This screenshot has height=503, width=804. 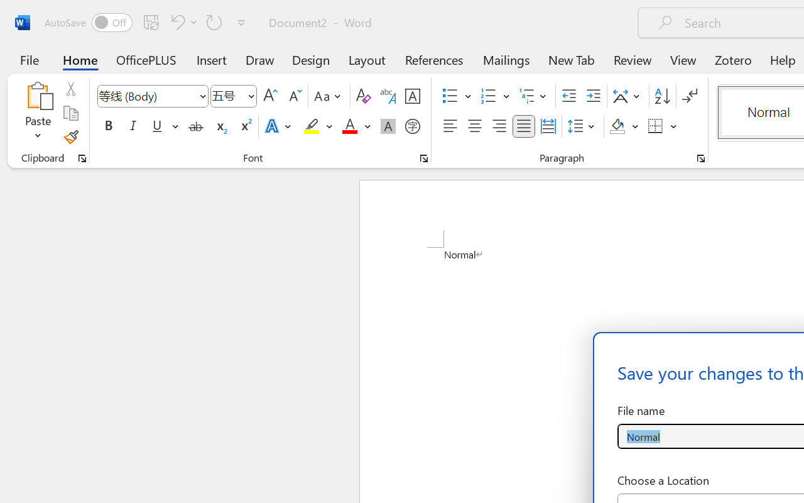 I want to click on Text Effects and Typography, so click(x=279, y=126).